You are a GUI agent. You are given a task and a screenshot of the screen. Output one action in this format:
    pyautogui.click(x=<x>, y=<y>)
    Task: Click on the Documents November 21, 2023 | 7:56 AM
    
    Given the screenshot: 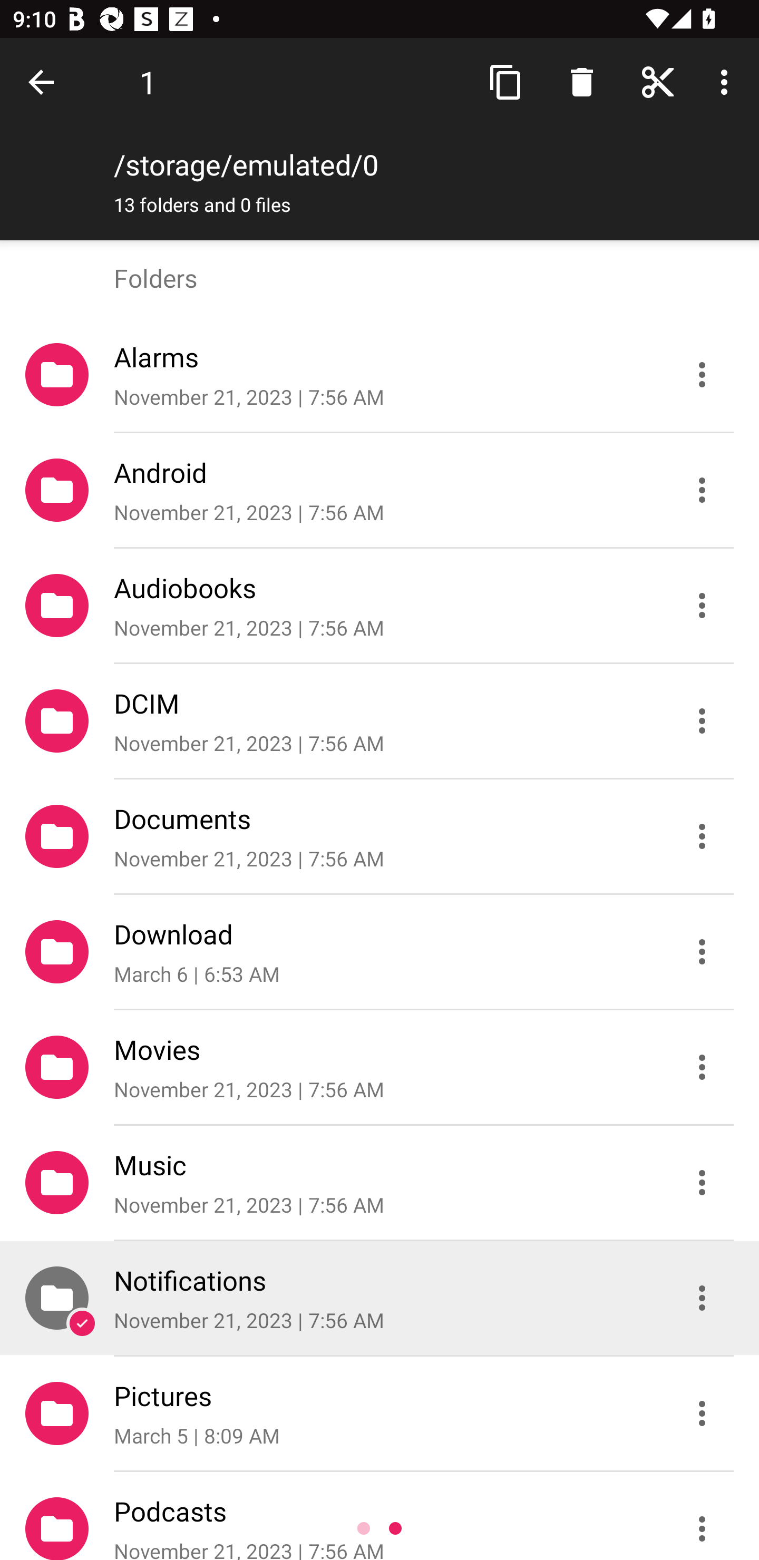 What is the action you would take?
    pyautogui.click(x=379, y=837)
    